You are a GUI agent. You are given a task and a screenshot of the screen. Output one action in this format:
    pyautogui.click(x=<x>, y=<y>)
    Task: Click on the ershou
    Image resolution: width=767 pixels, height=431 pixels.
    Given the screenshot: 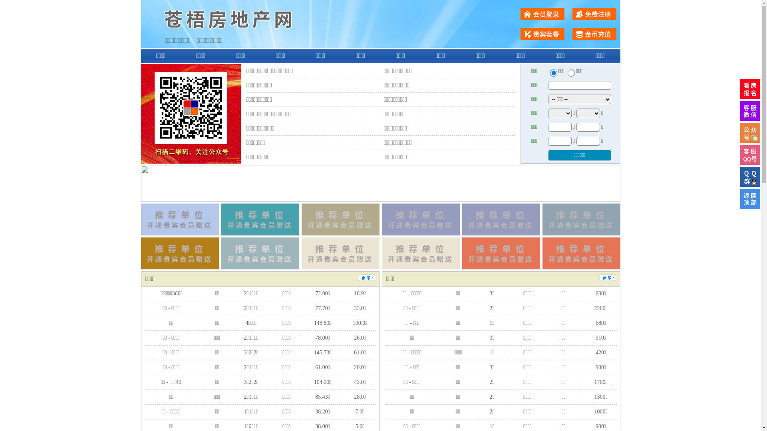 What is the action you would take?
    pyautogui.click(x=553, y=73)
    